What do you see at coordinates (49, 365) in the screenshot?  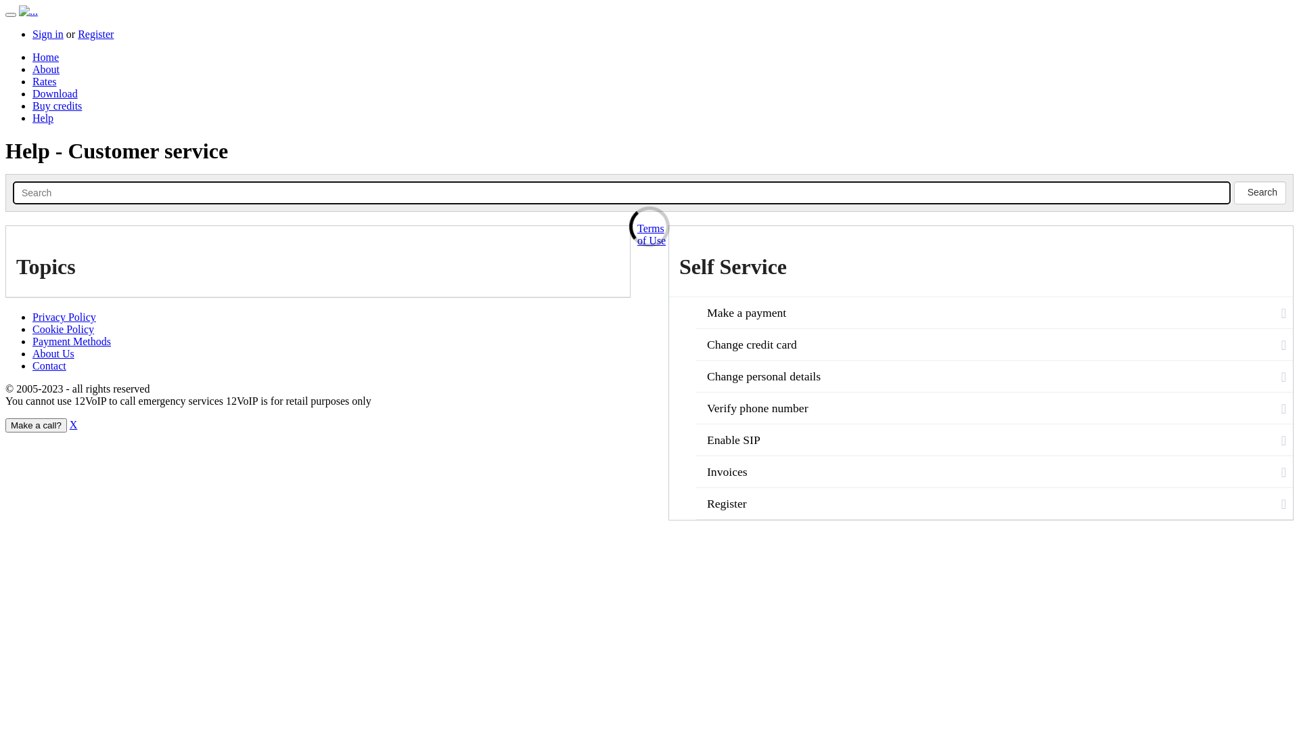 I see `Contact` at bounding box center [49, 365].